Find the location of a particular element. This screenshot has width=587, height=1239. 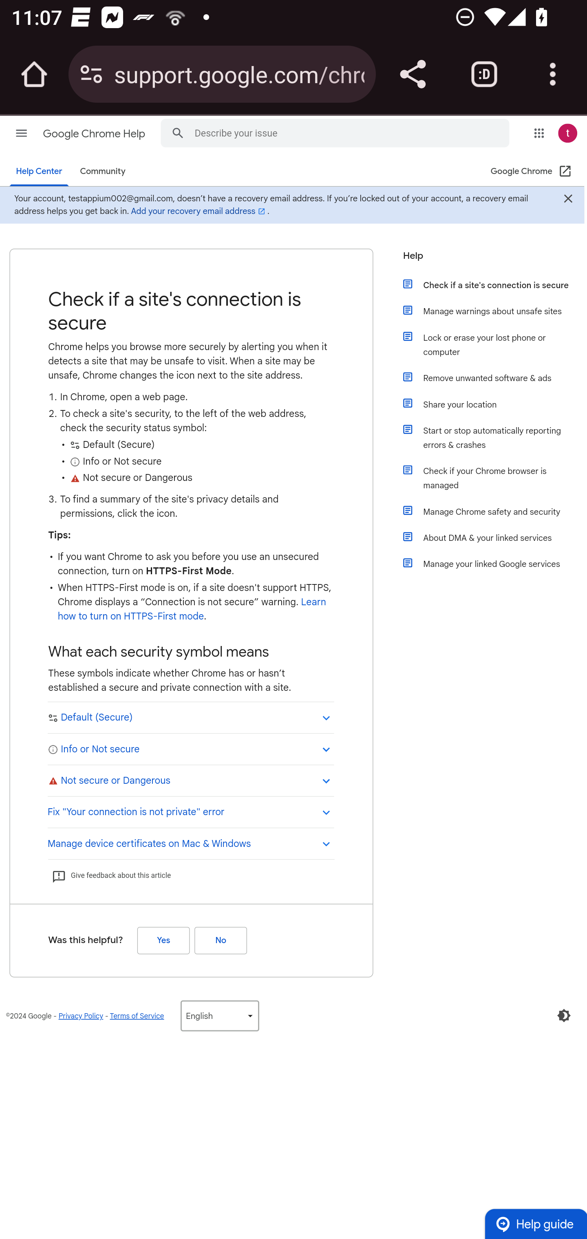

Help Center is located at coordinates (38, 172).